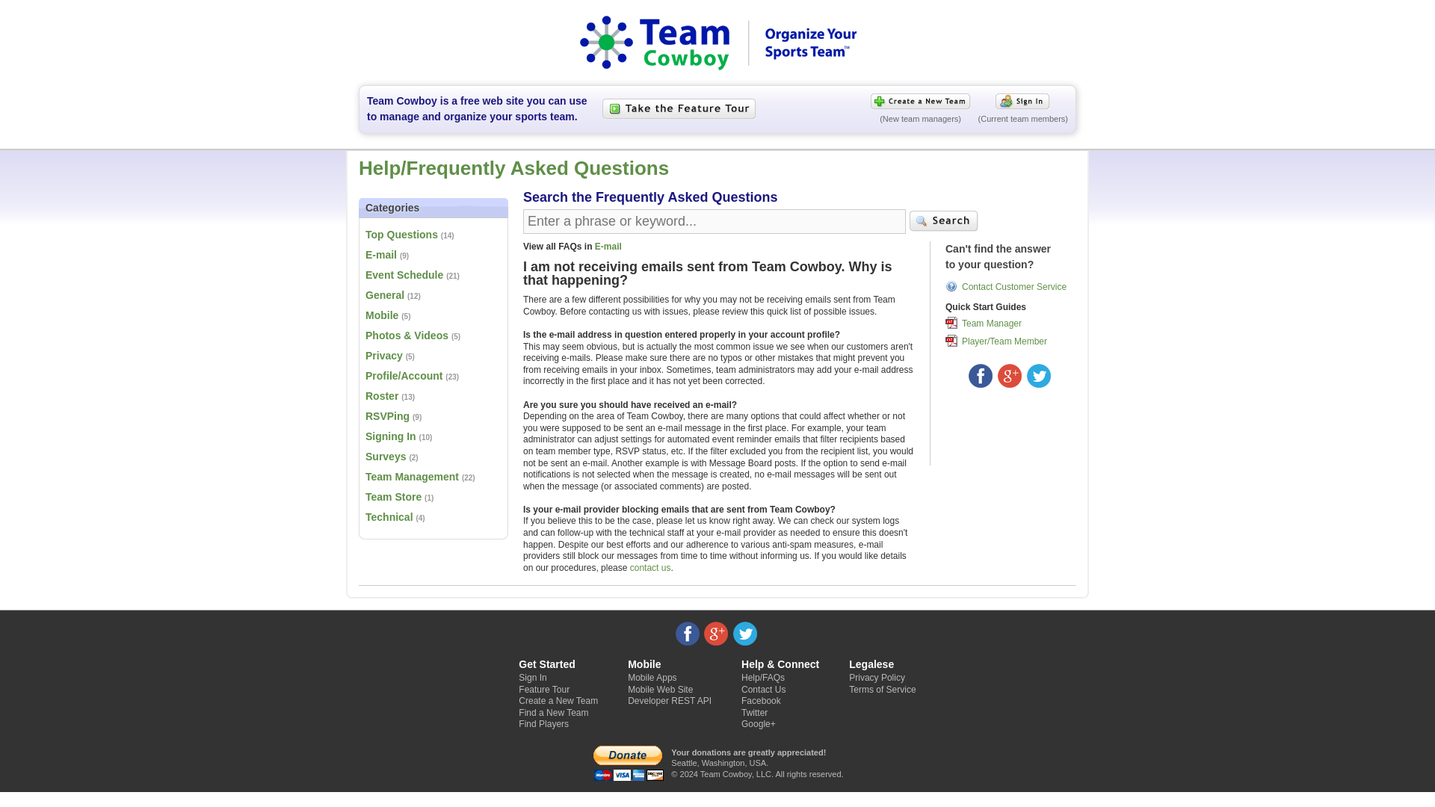  I want to click on E-mail, so click(608, 246).